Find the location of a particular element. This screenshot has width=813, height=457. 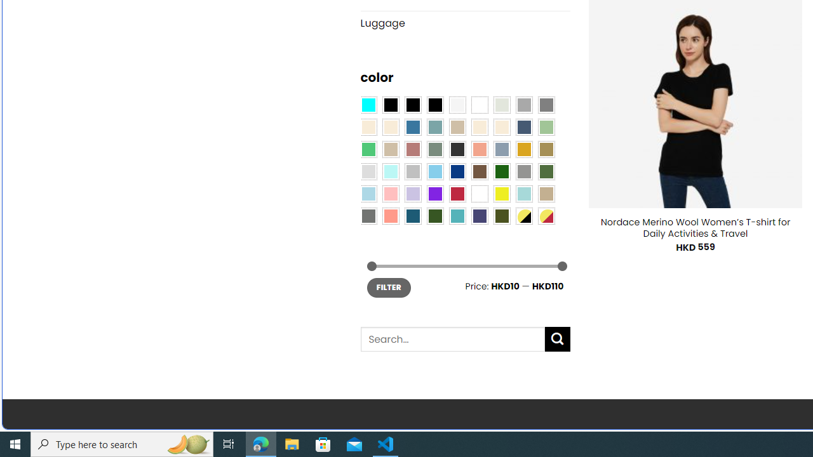

Brown is located at coordinates (480, 171).